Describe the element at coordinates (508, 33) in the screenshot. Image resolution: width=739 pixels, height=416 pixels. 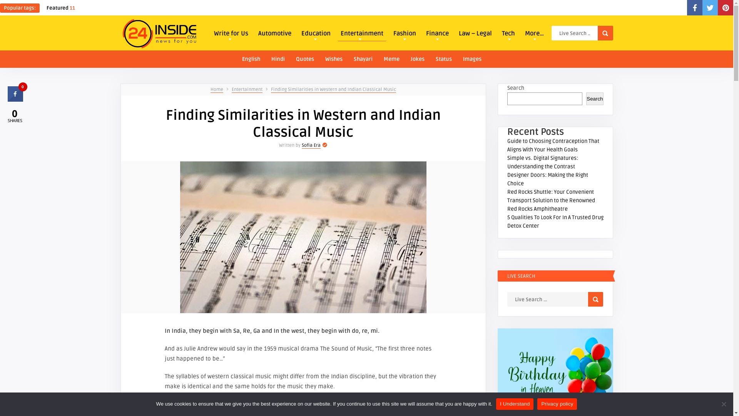
I see `Tech` at that location.